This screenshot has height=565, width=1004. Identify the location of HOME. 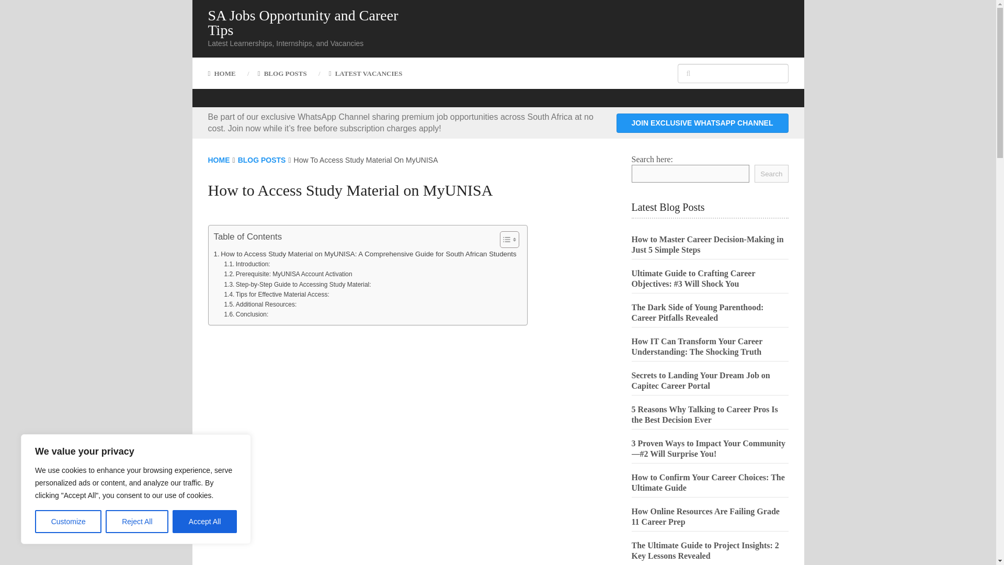
(219, 160).